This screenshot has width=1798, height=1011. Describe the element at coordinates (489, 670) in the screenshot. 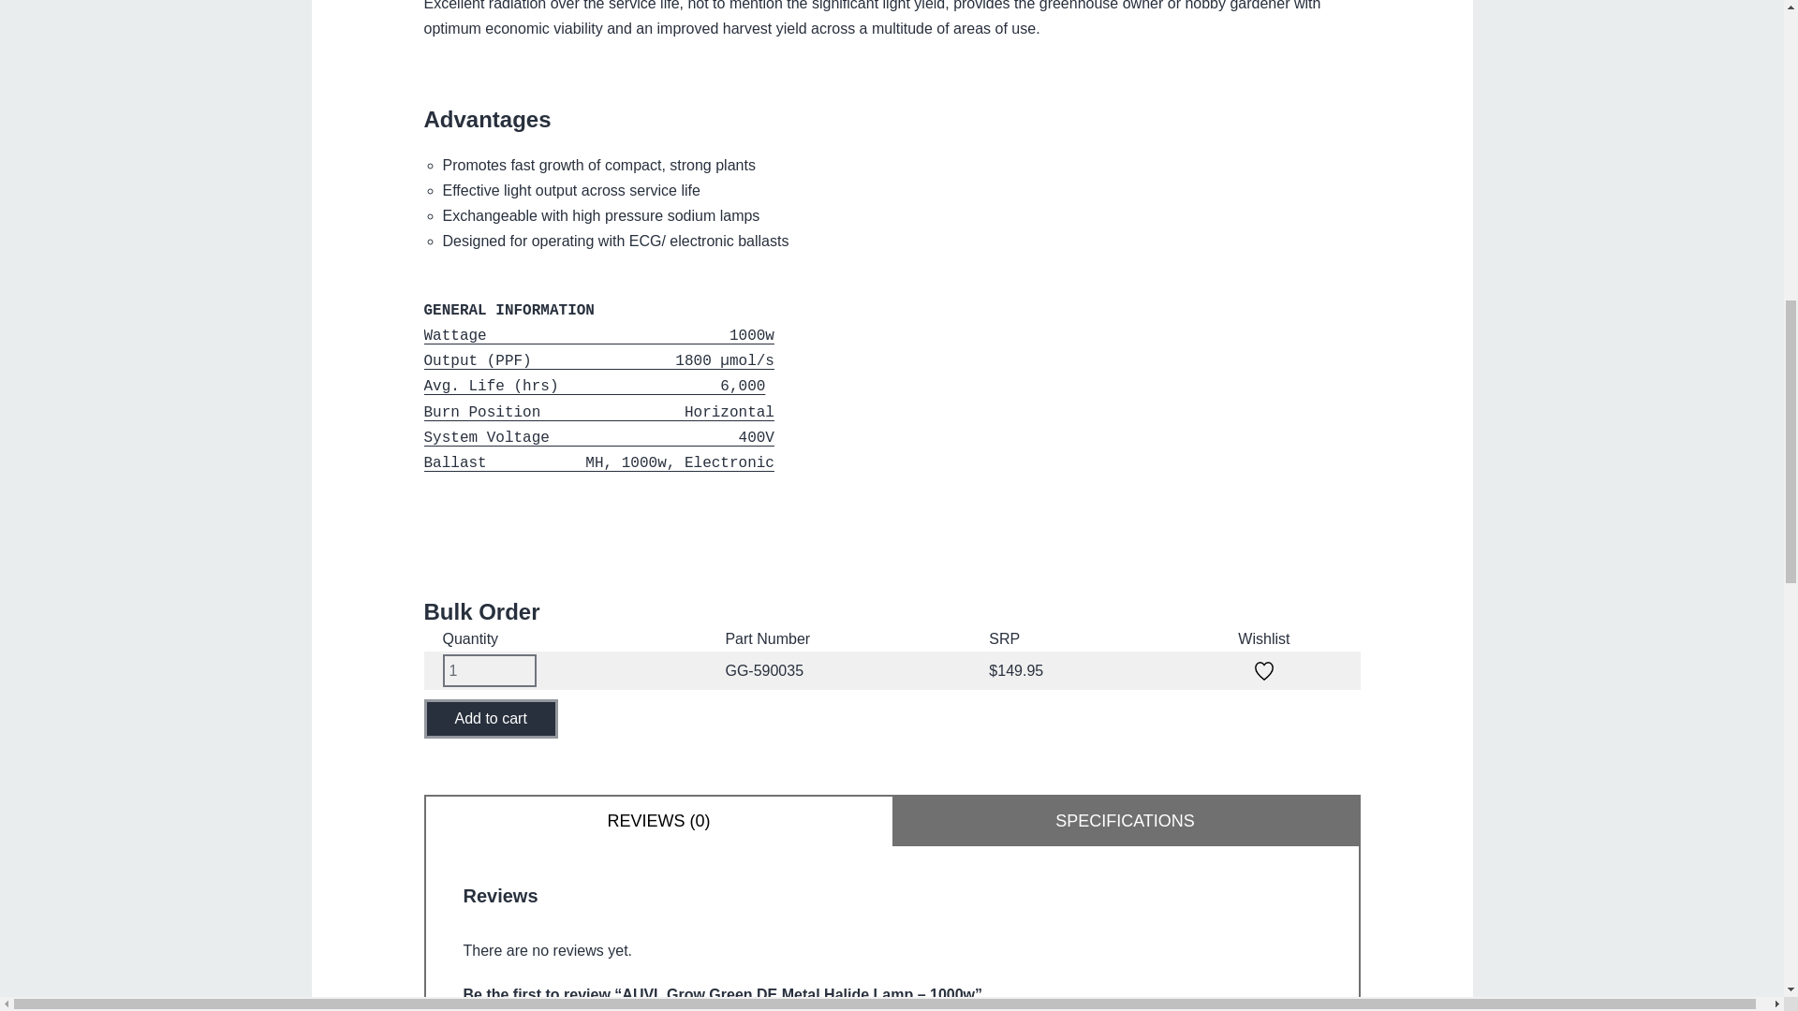

I see `1` at that location.